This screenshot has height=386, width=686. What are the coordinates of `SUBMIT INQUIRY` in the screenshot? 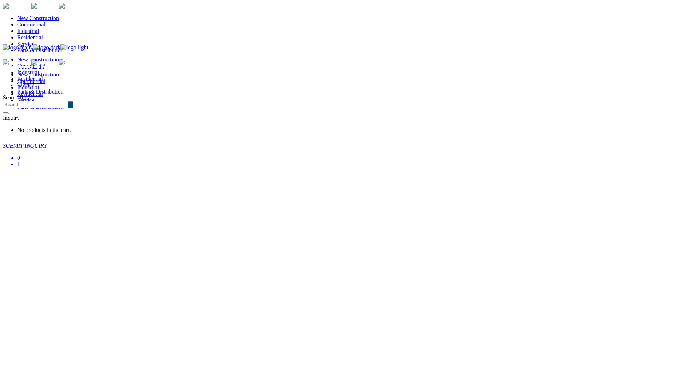 It's located at (30, 146).